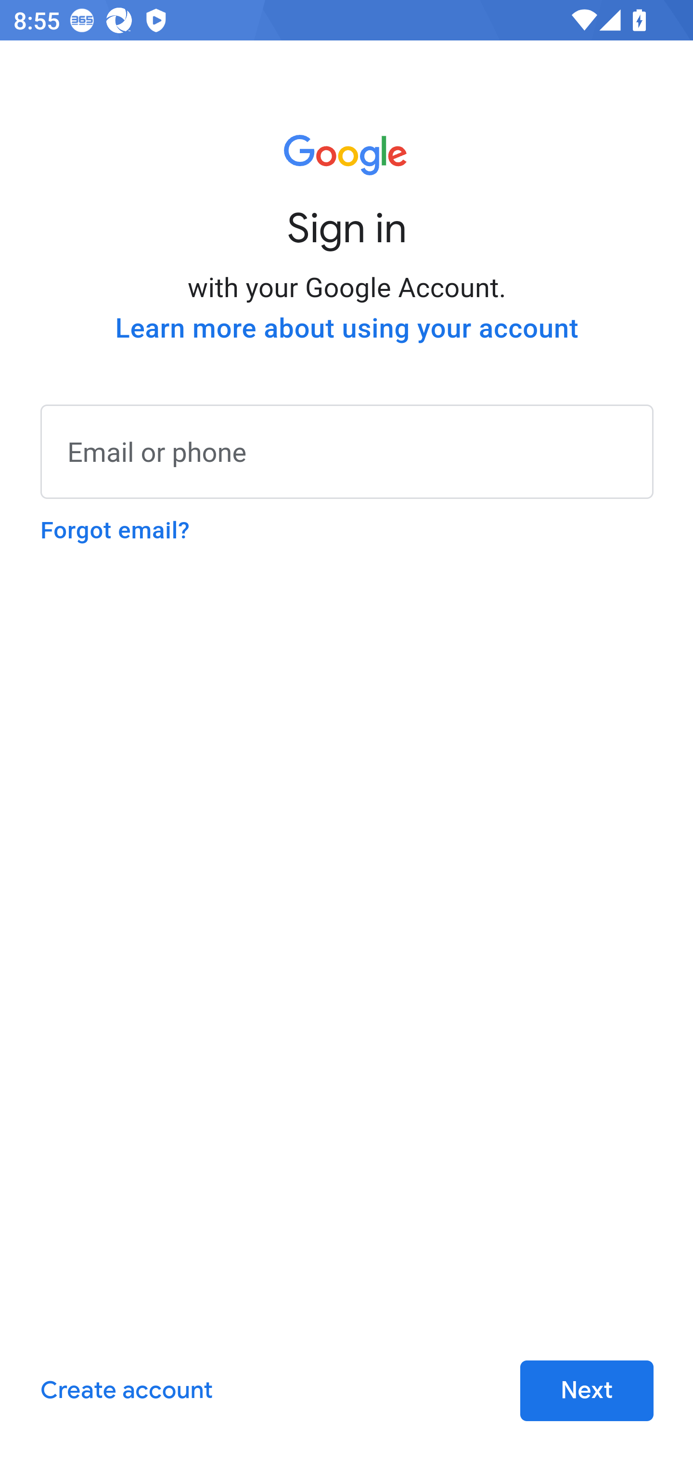 The width and height of the screenshot is (693, 1464). What do you see at coordinates (587, 1391) in the screenshot?
I see `Next` at bounding box center [587, 1391].